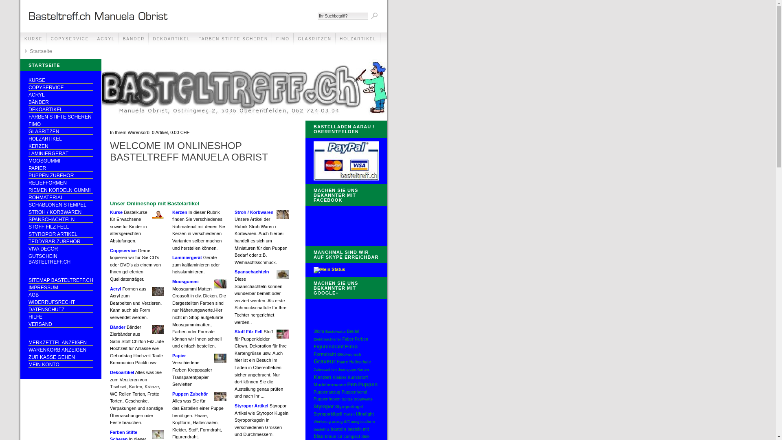  Describe the element at coordinates (61, 365) in the screenshot. I see `MEIN KONTO` at that location.